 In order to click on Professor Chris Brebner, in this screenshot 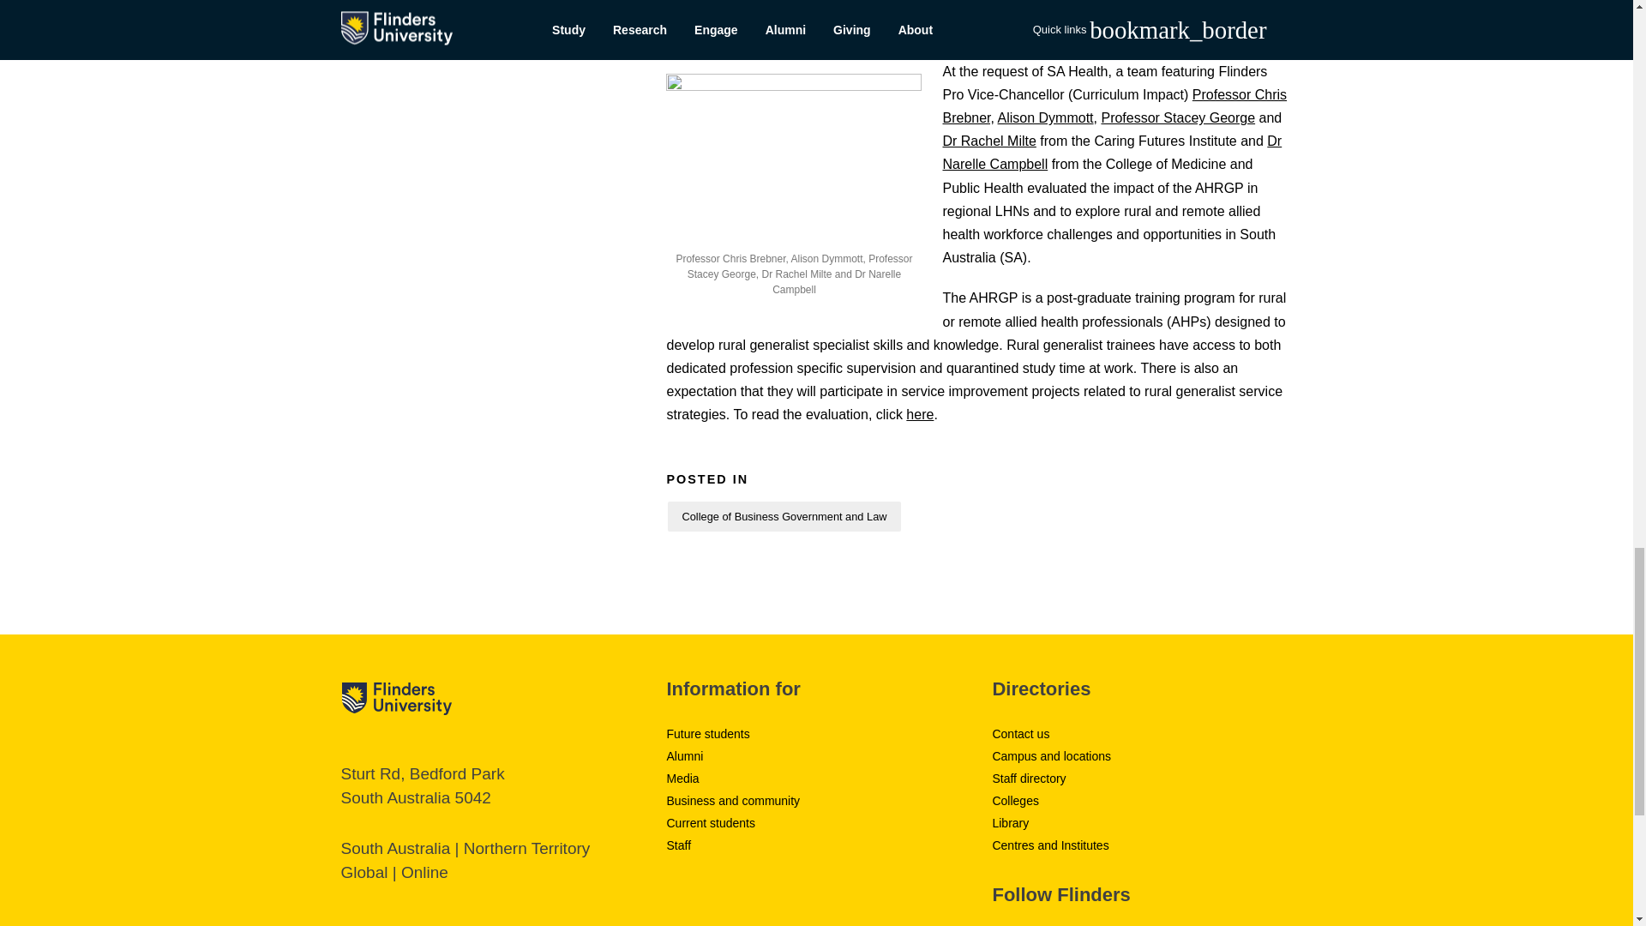, I will do `click(1114, 105)`.